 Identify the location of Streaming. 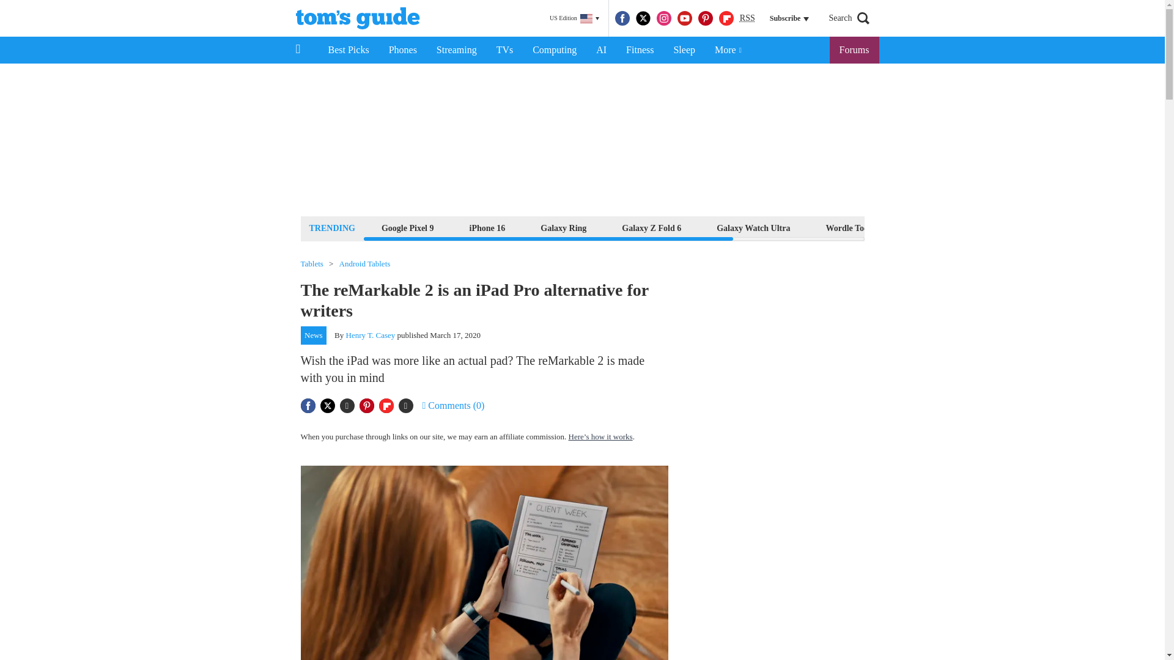
(457, 50).